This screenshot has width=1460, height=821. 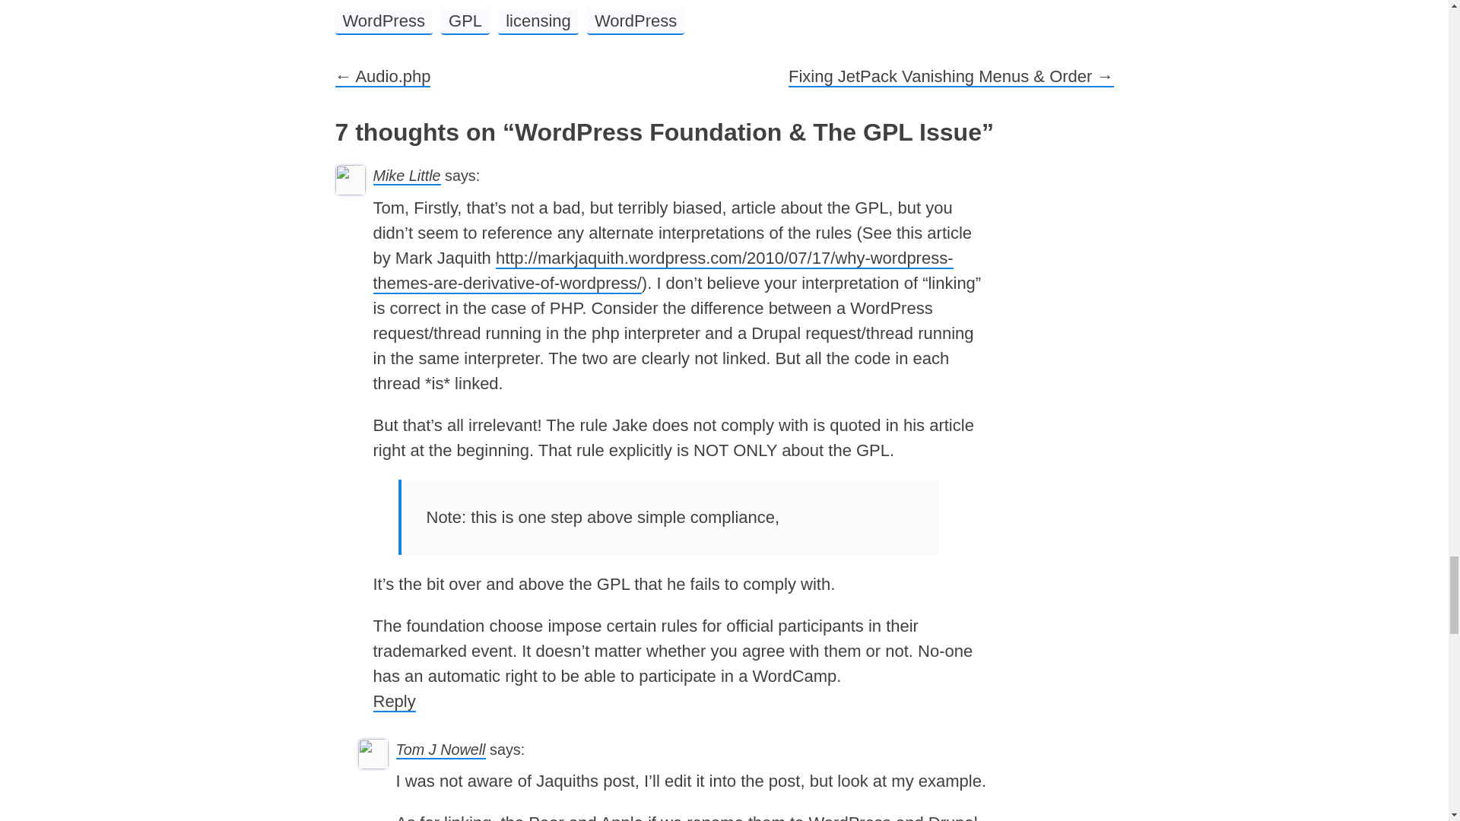 I want to click on WordPress, so click(x=636, y=21).